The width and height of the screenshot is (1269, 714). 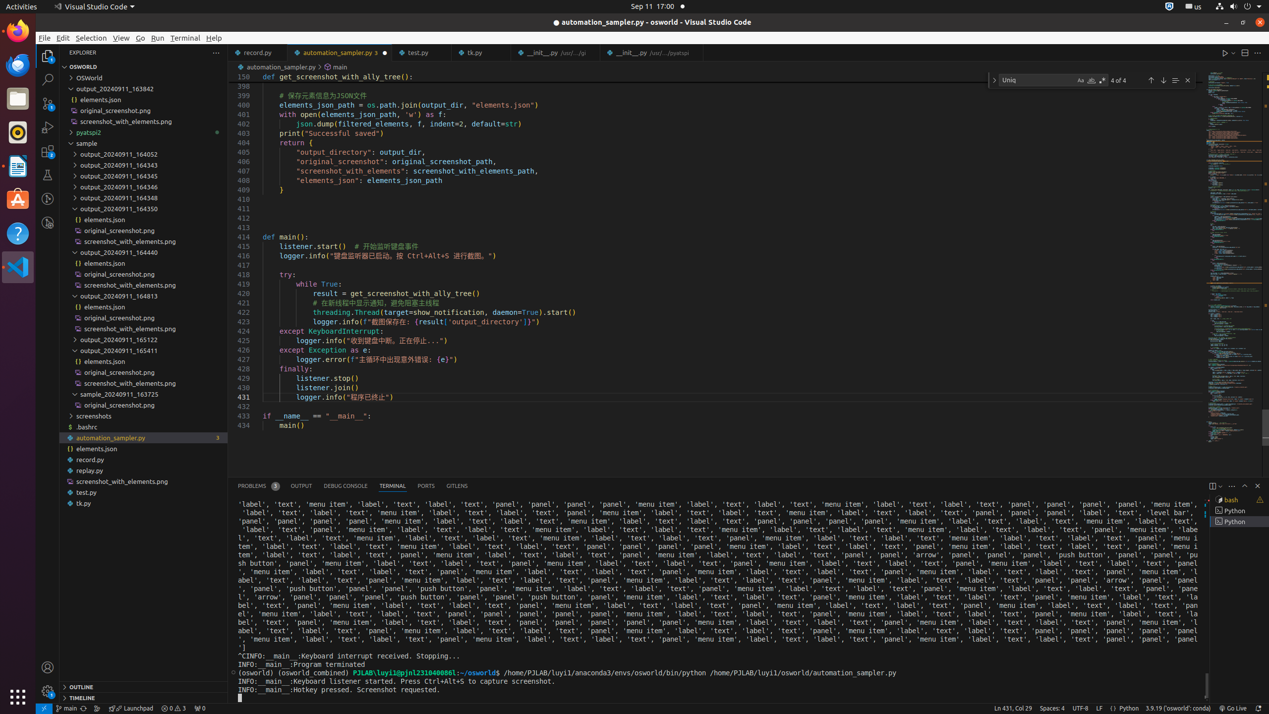 What do you see at coordinates (457, 486) in the screenshot?
I see `GitLens` at bounding box center [457, 486].